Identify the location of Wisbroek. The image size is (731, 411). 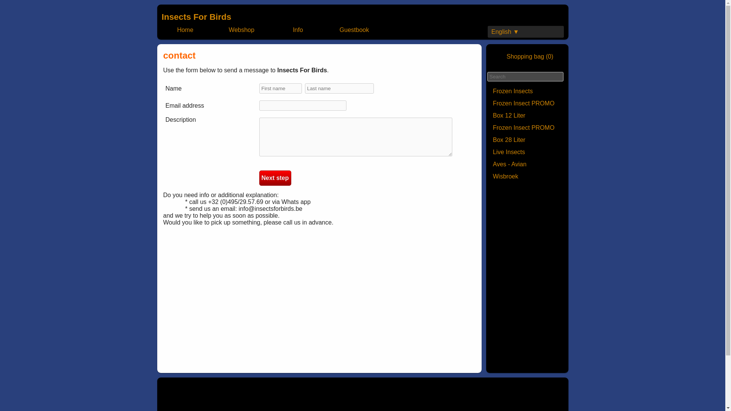
(527, 177).